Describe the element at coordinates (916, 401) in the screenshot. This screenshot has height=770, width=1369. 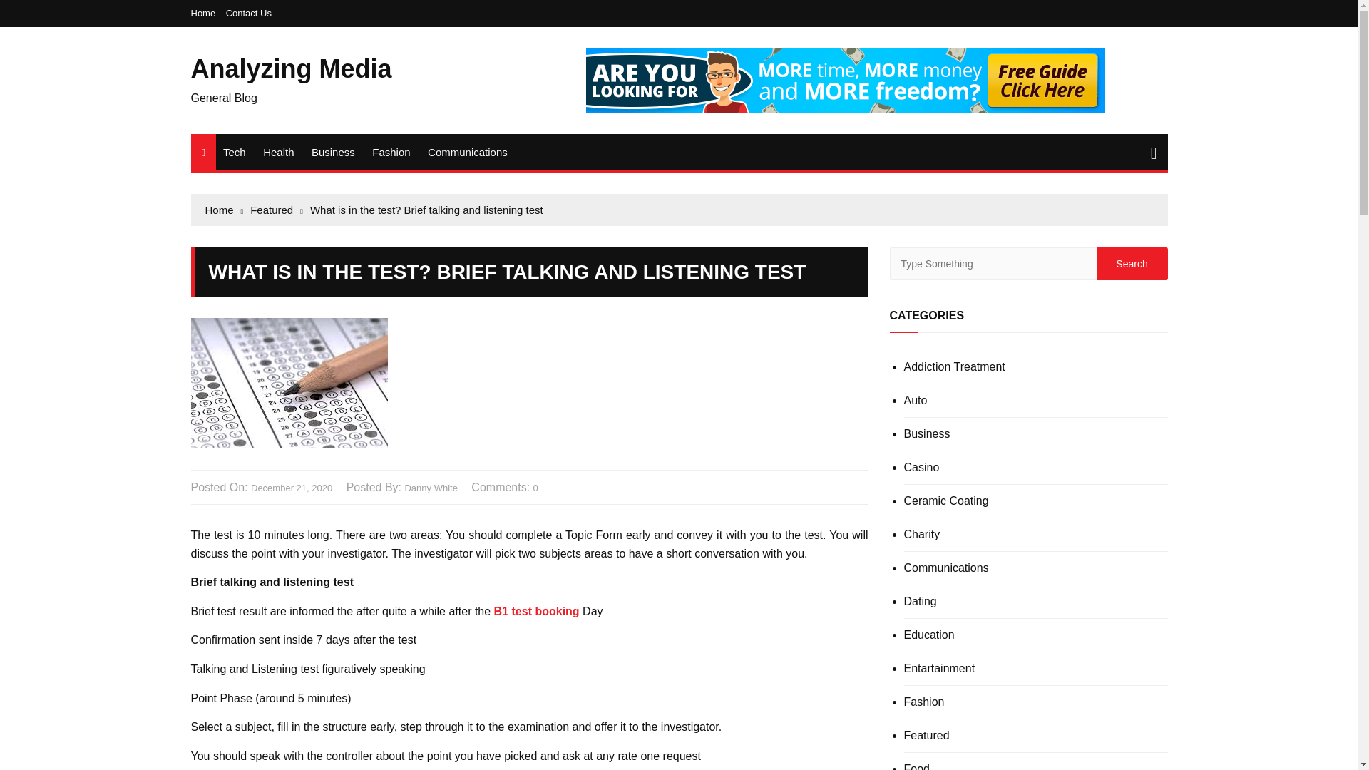
I see `Auto` at that location.